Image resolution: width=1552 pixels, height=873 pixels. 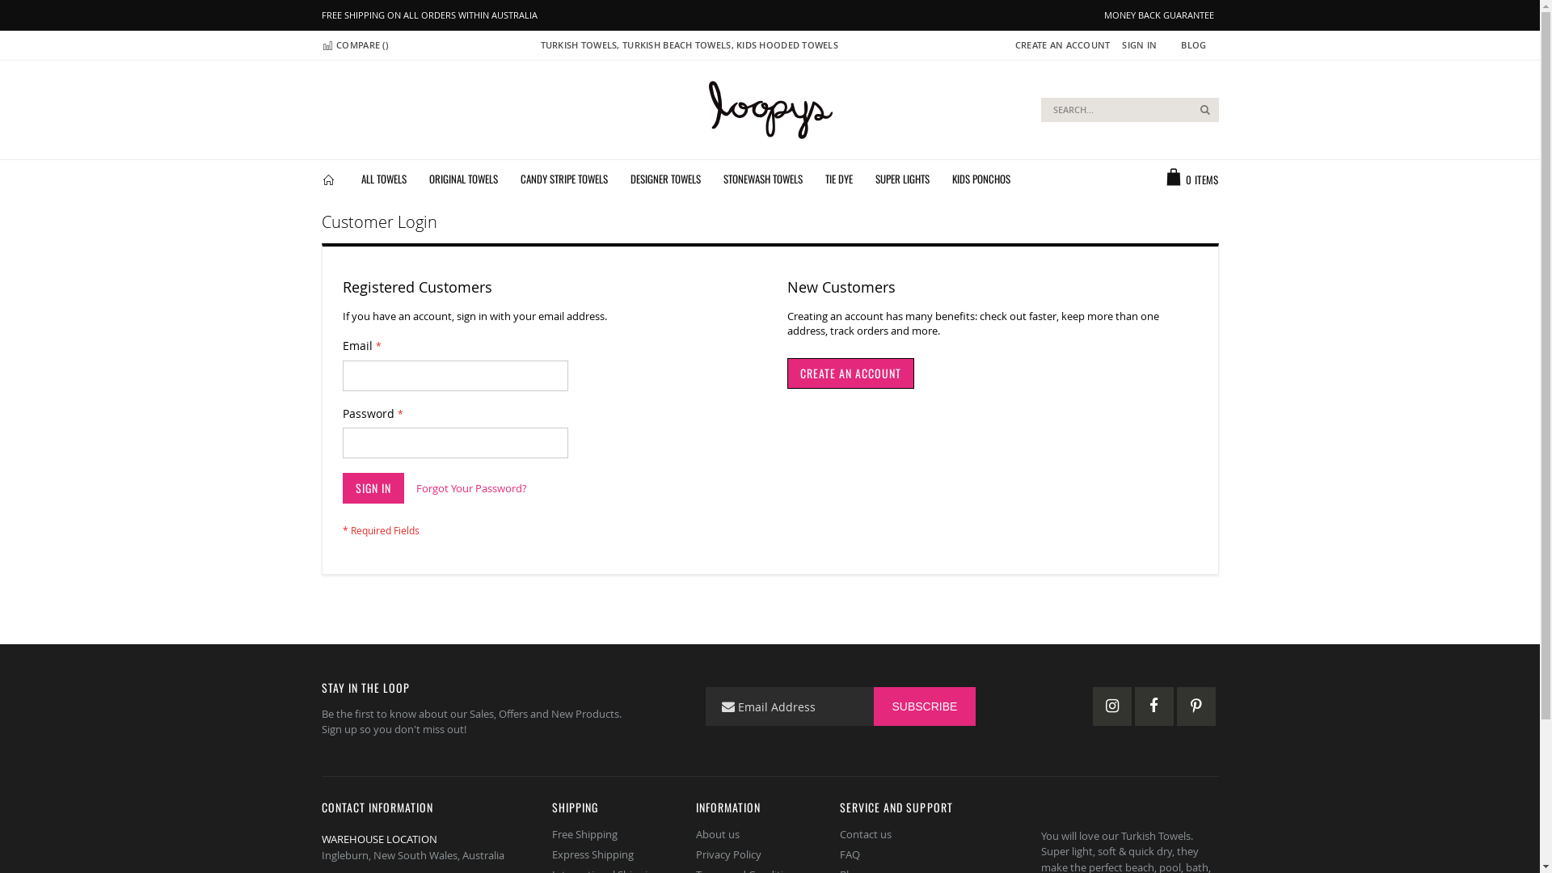 I want to click on DESIGNER TOWELS, so click(x=666, y=179).